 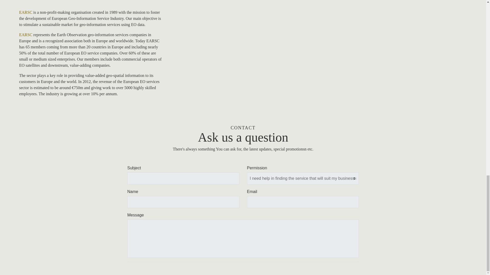 What do you see at coordinates (26, 35) in the screenshot?
I see `EARSC` at bounding box center [26, 35].